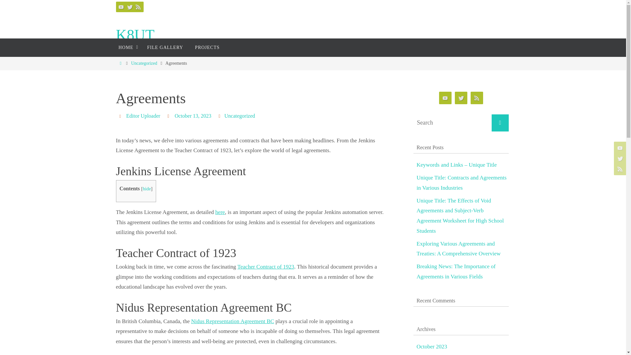 The width and height of the screenshot is (631, 355). I want to click on YouTube, so click(619, 148).